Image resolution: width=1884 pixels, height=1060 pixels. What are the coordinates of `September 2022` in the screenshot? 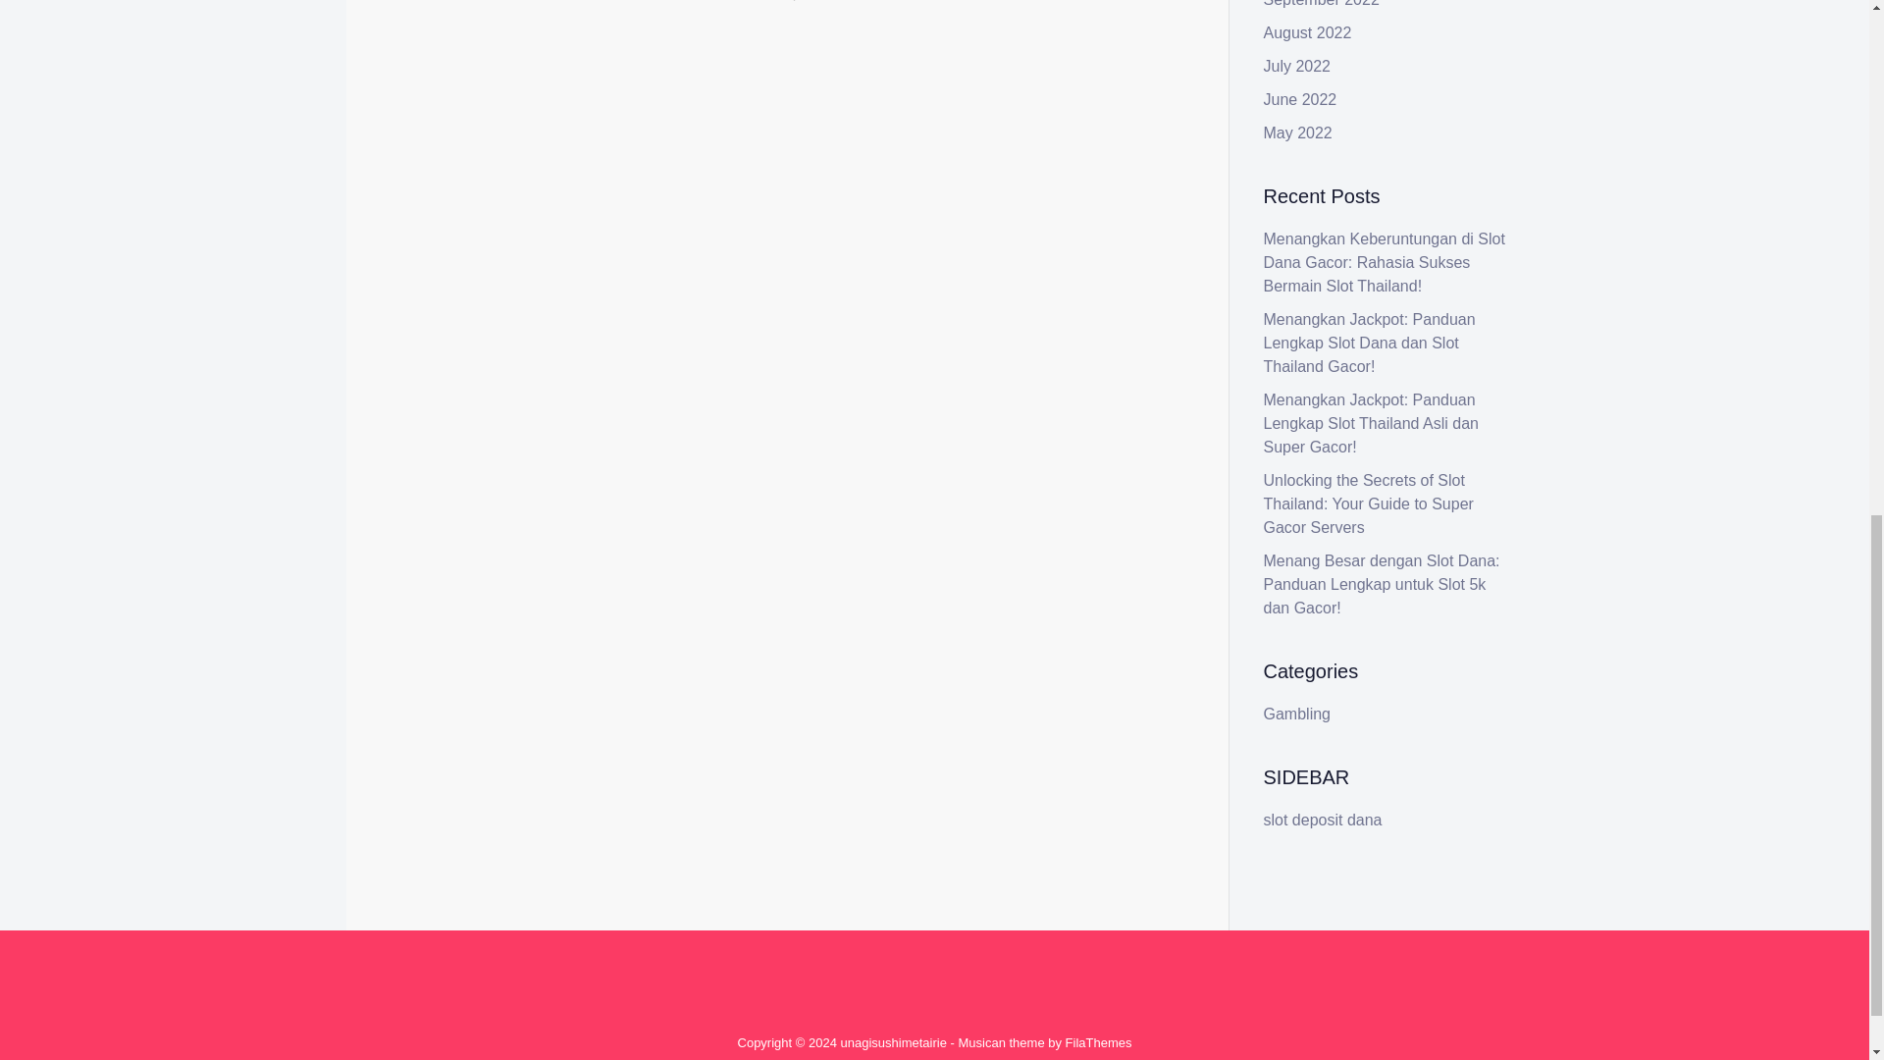 It's located at (1321, 4).